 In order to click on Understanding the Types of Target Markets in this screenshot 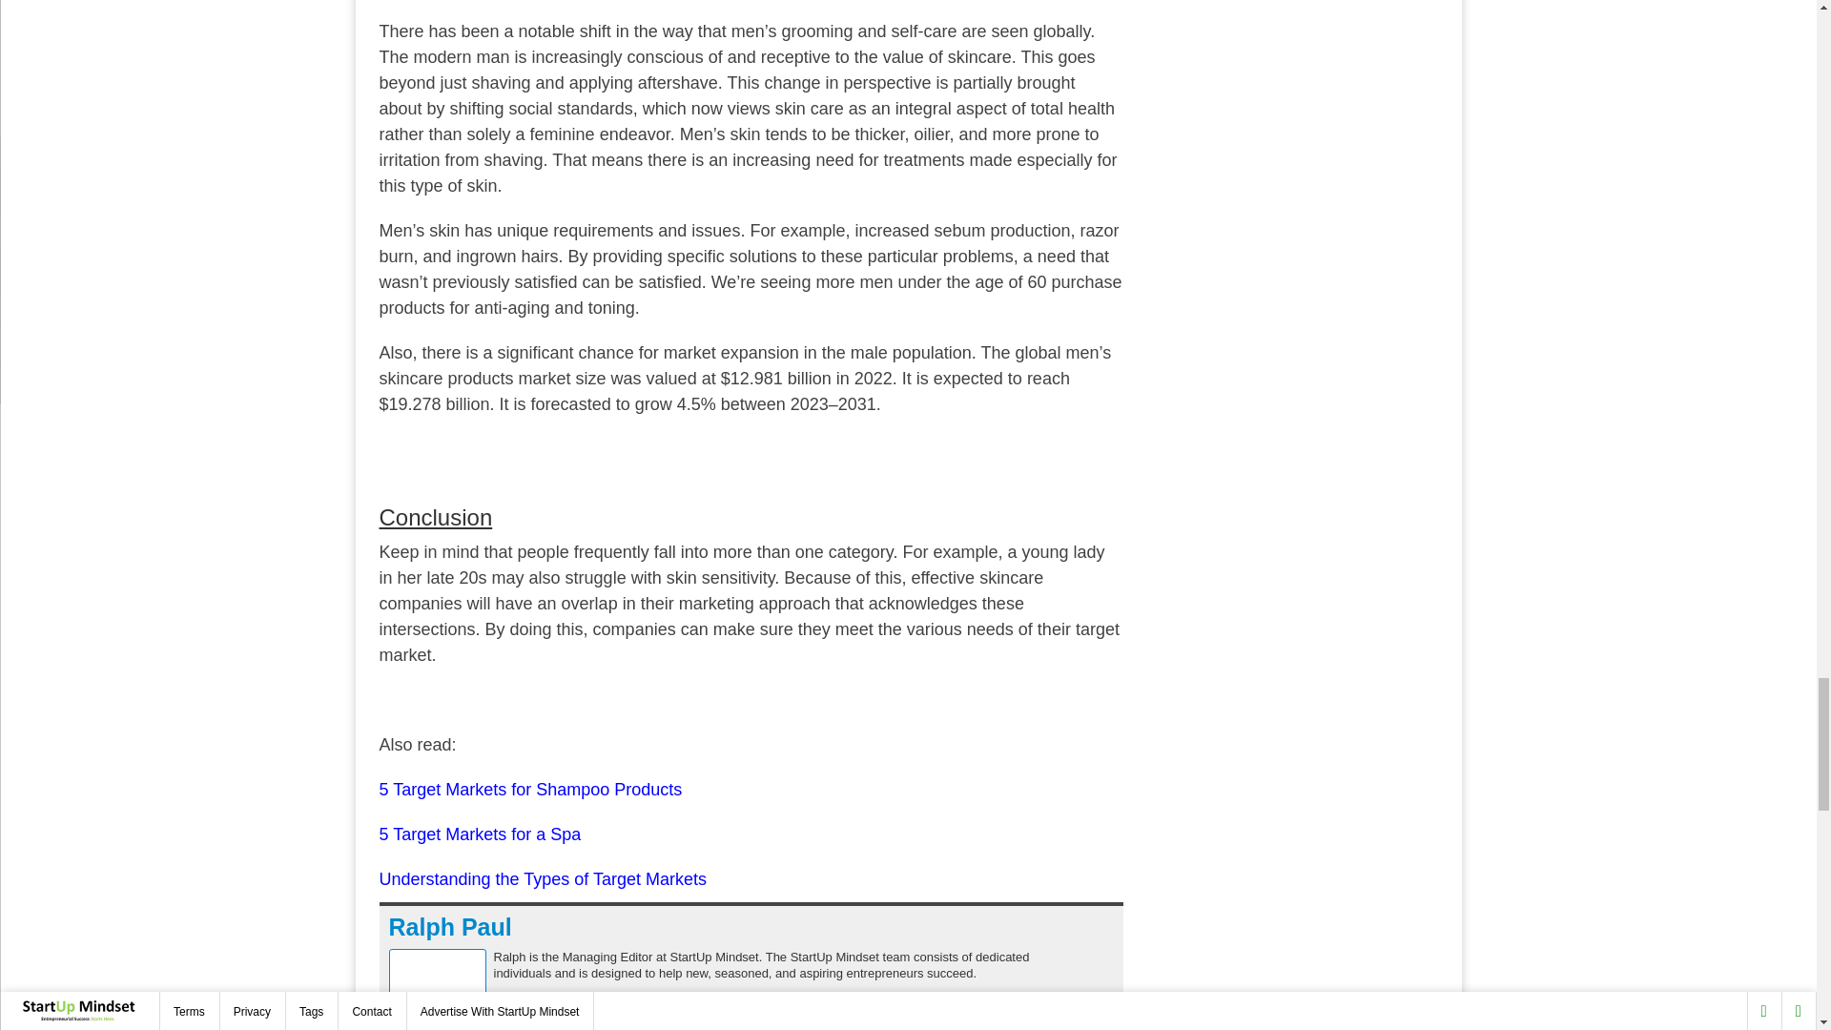, I will do `click(543, 879)`.